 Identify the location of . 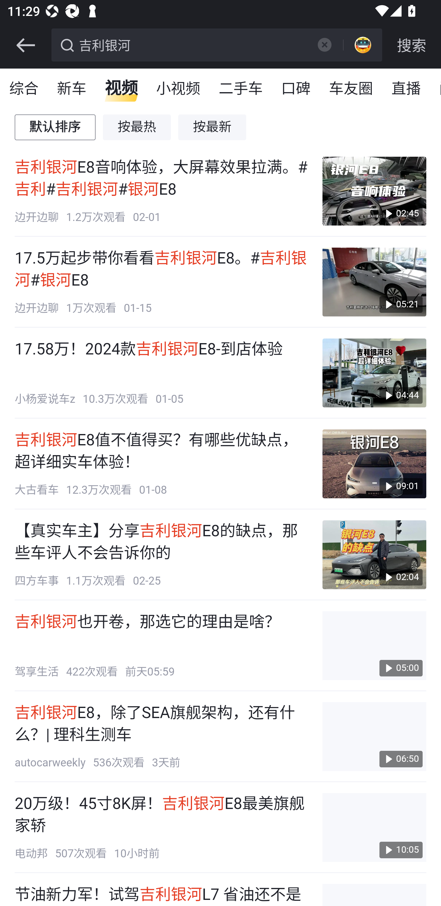
(324, 45).